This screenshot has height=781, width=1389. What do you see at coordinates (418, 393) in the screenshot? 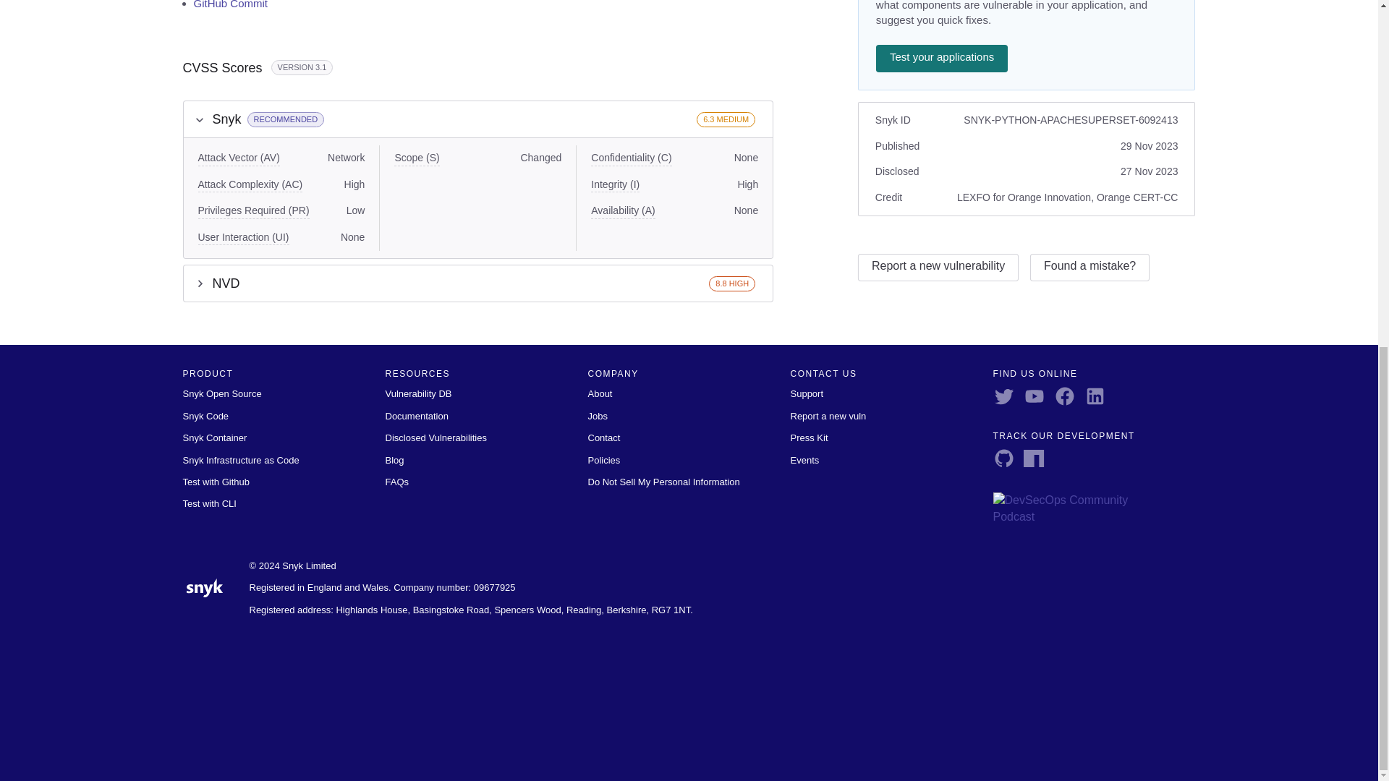
I see `Vulnerability DB` at bounding box center [418, 393].